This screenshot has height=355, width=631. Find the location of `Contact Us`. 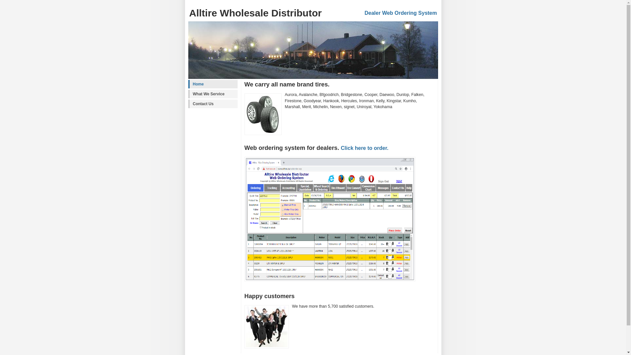

Contact Us is located at coordinates (213, 104).